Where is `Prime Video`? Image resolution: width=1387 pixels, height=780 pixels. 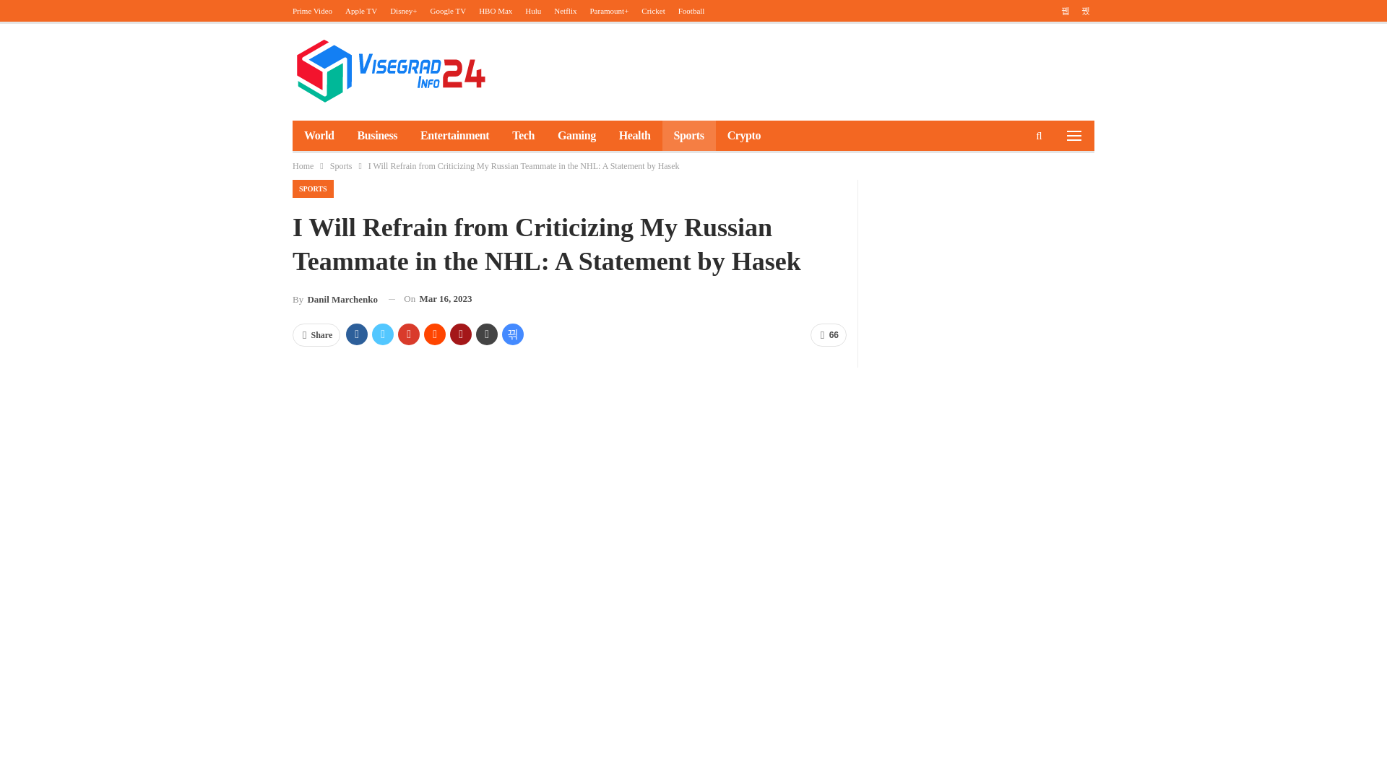 Prime Video is located at coordinates (312, 10).